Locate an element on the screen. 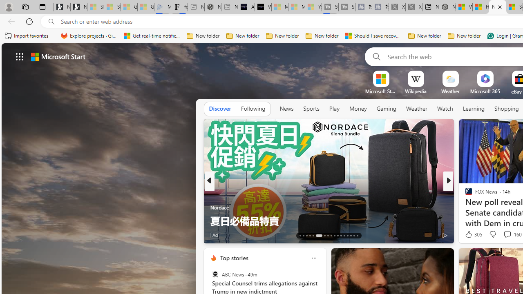  AutomationID: tab-21 is located at coordinates (331, 235).